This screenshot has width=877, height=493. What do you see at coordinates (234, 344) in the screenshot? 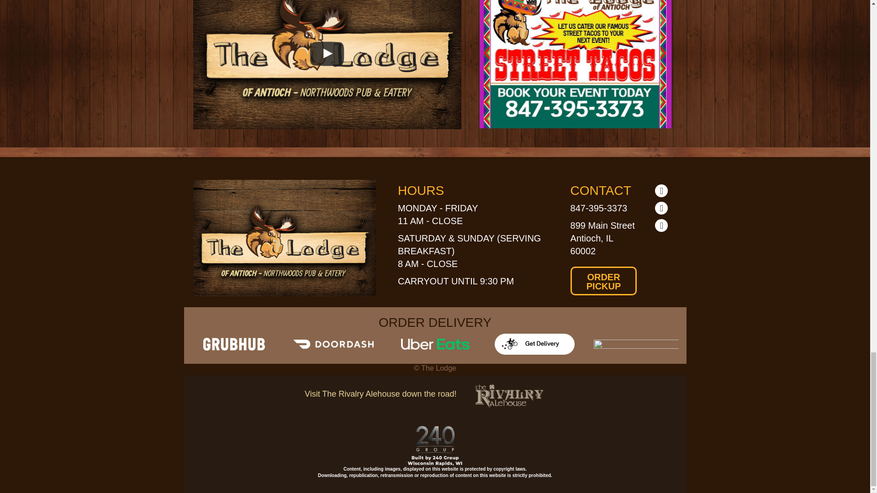
I see `grubhub-white` at bounding box center [234, 344].